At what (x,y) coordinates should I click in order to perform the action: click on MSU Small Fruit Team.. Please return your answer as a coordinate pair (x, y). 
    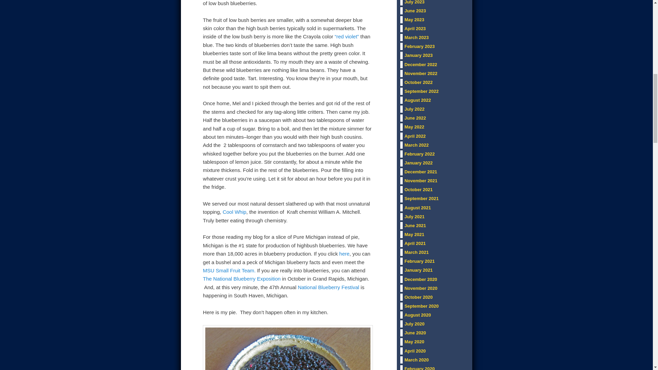
    Looking at the image, I should click on (229, 270).